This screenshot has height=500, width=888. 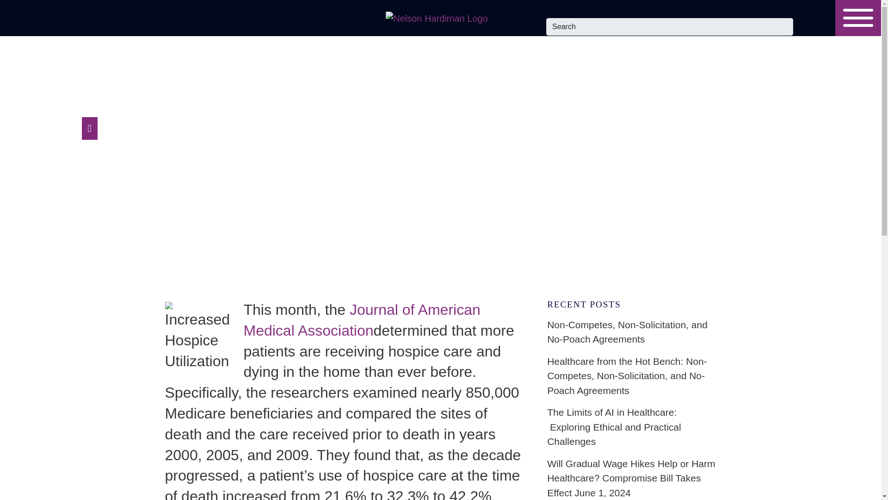 What do you see at coordinates (669, 26) in the screenshot?
I see `Search` at bounding box center [669, 26].